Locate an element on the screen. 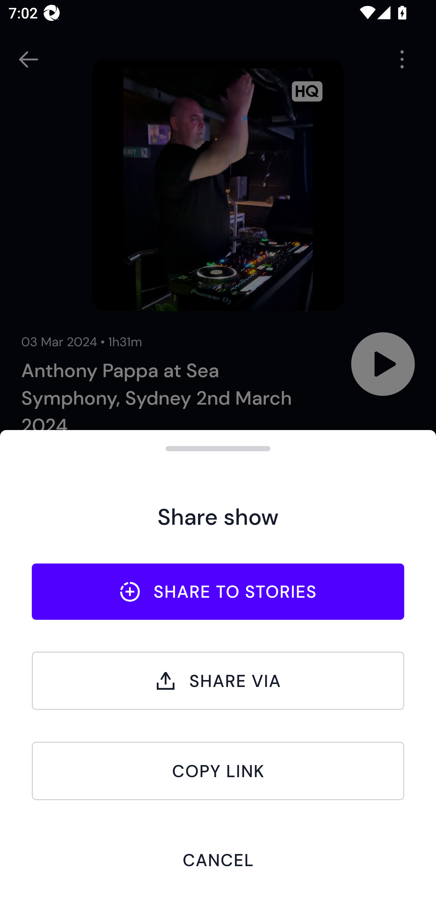 The height and width of the screenshot is (920, 436). Cancel CANCEL is located at coordinates (218, 859).